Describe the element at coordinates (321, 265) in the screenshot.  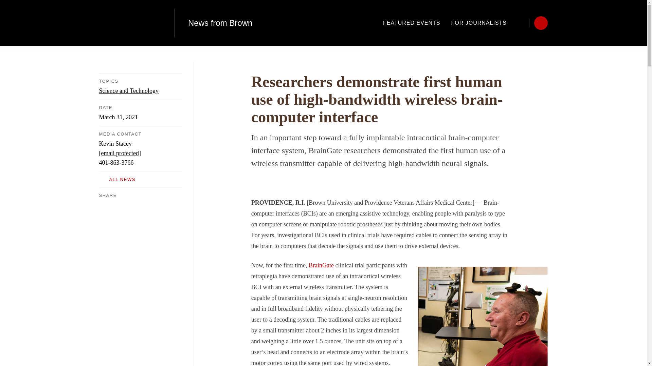
I see `BrainGate` at that location.